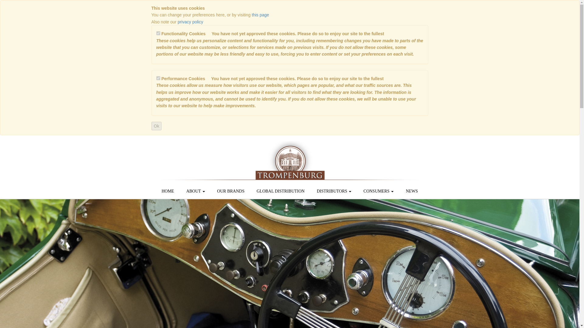 The image size is (584, 328). Describe the element at coordinates (412, 191) in the screenshot. I see `NEWS` at that location.